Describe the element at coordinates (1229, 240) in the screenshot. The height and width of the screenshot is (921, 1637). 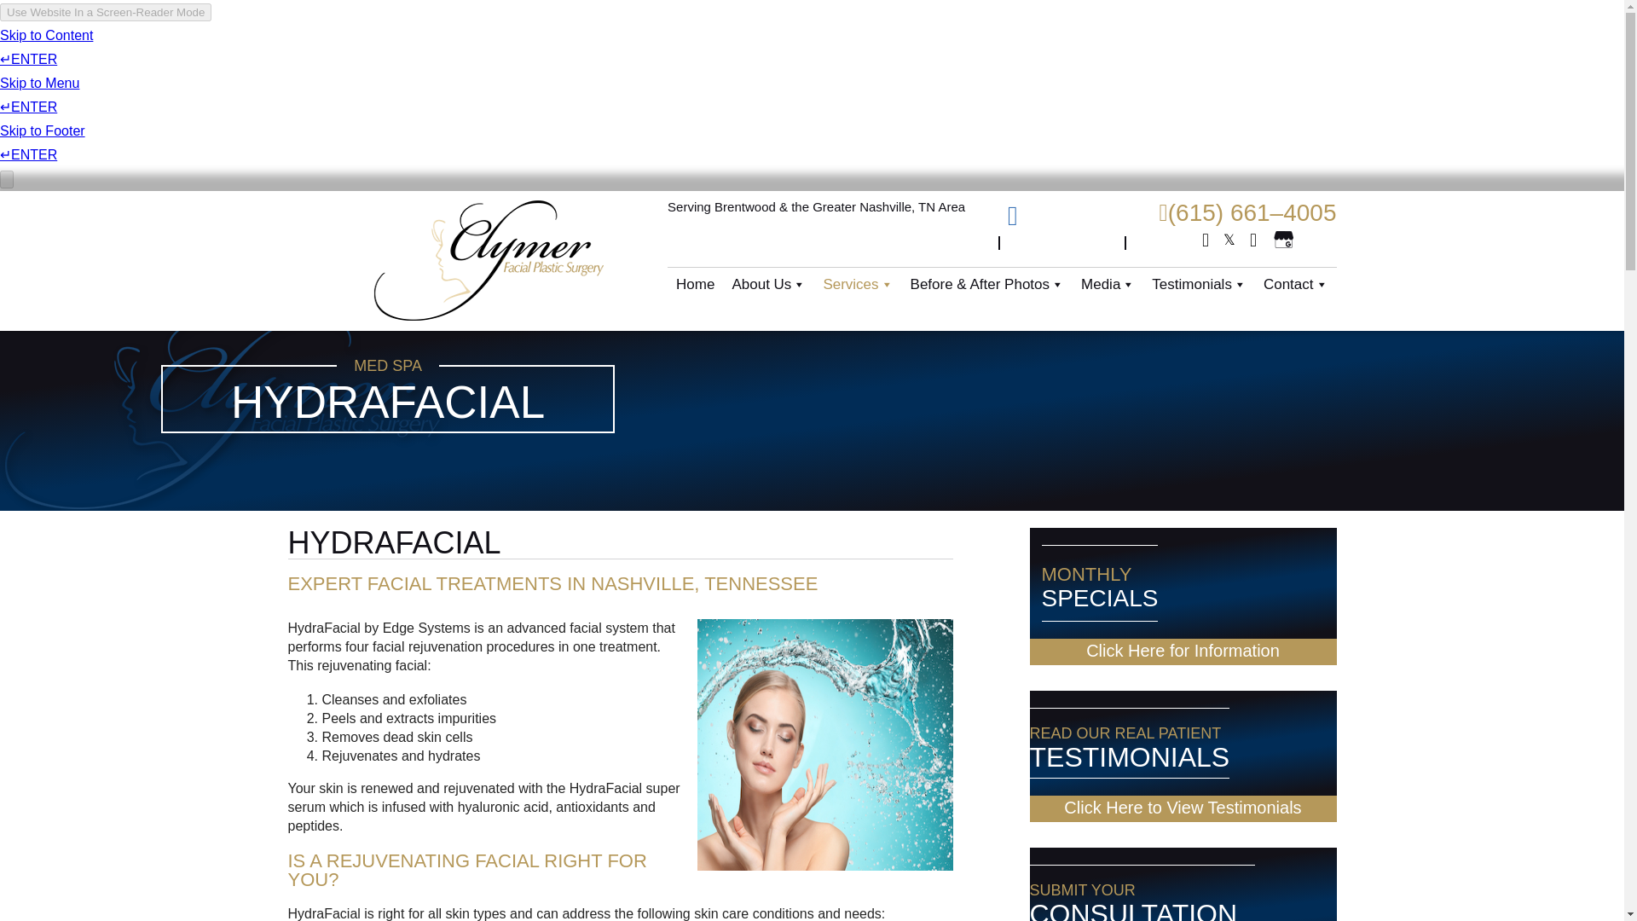
I see `Twitter` at that location.